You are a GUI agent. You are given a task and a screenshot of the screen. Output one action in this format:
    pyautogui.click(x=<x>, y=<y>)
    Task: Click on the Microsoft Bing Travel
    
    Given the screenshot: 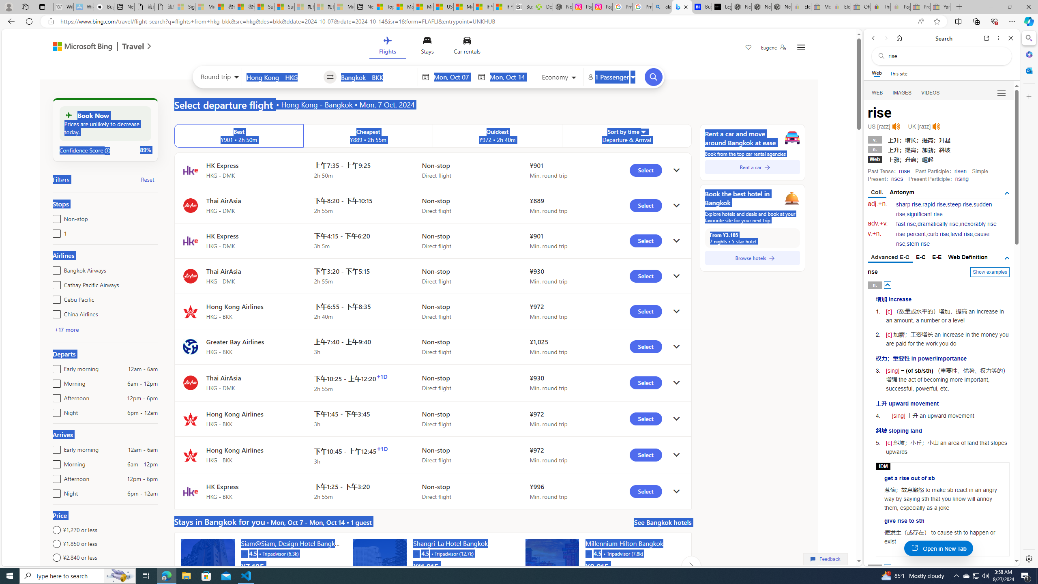 What is the action you would take?
    pyautogui.click(x=93, y=47)
    